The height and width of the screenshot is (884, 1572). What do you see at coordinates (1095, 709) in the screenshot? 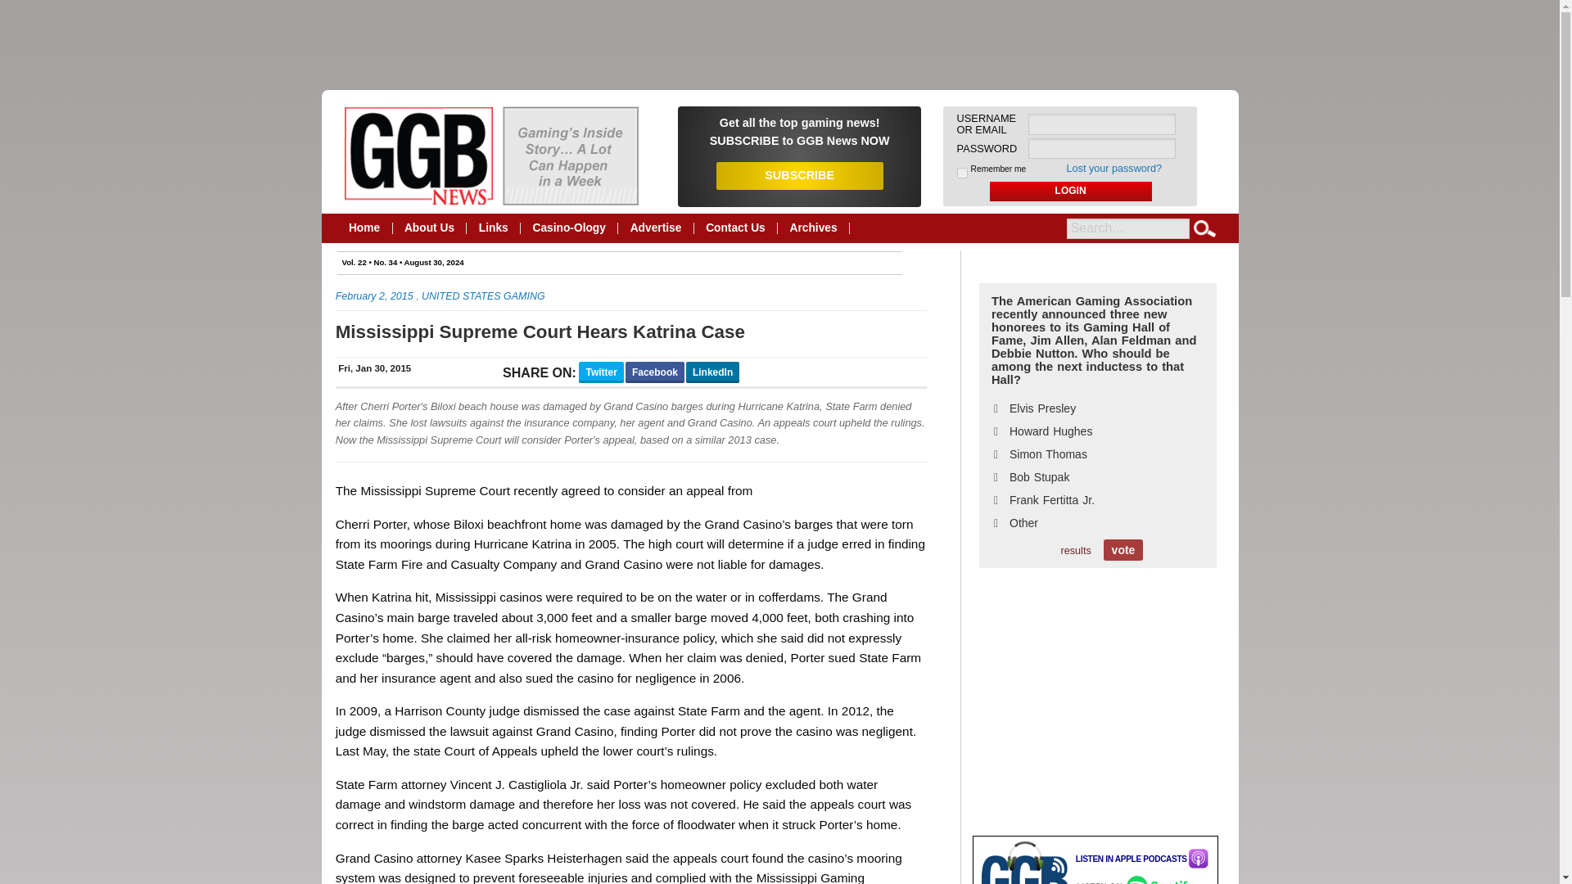
I see `3rd party ad content` at bounding box center [1095, 709].